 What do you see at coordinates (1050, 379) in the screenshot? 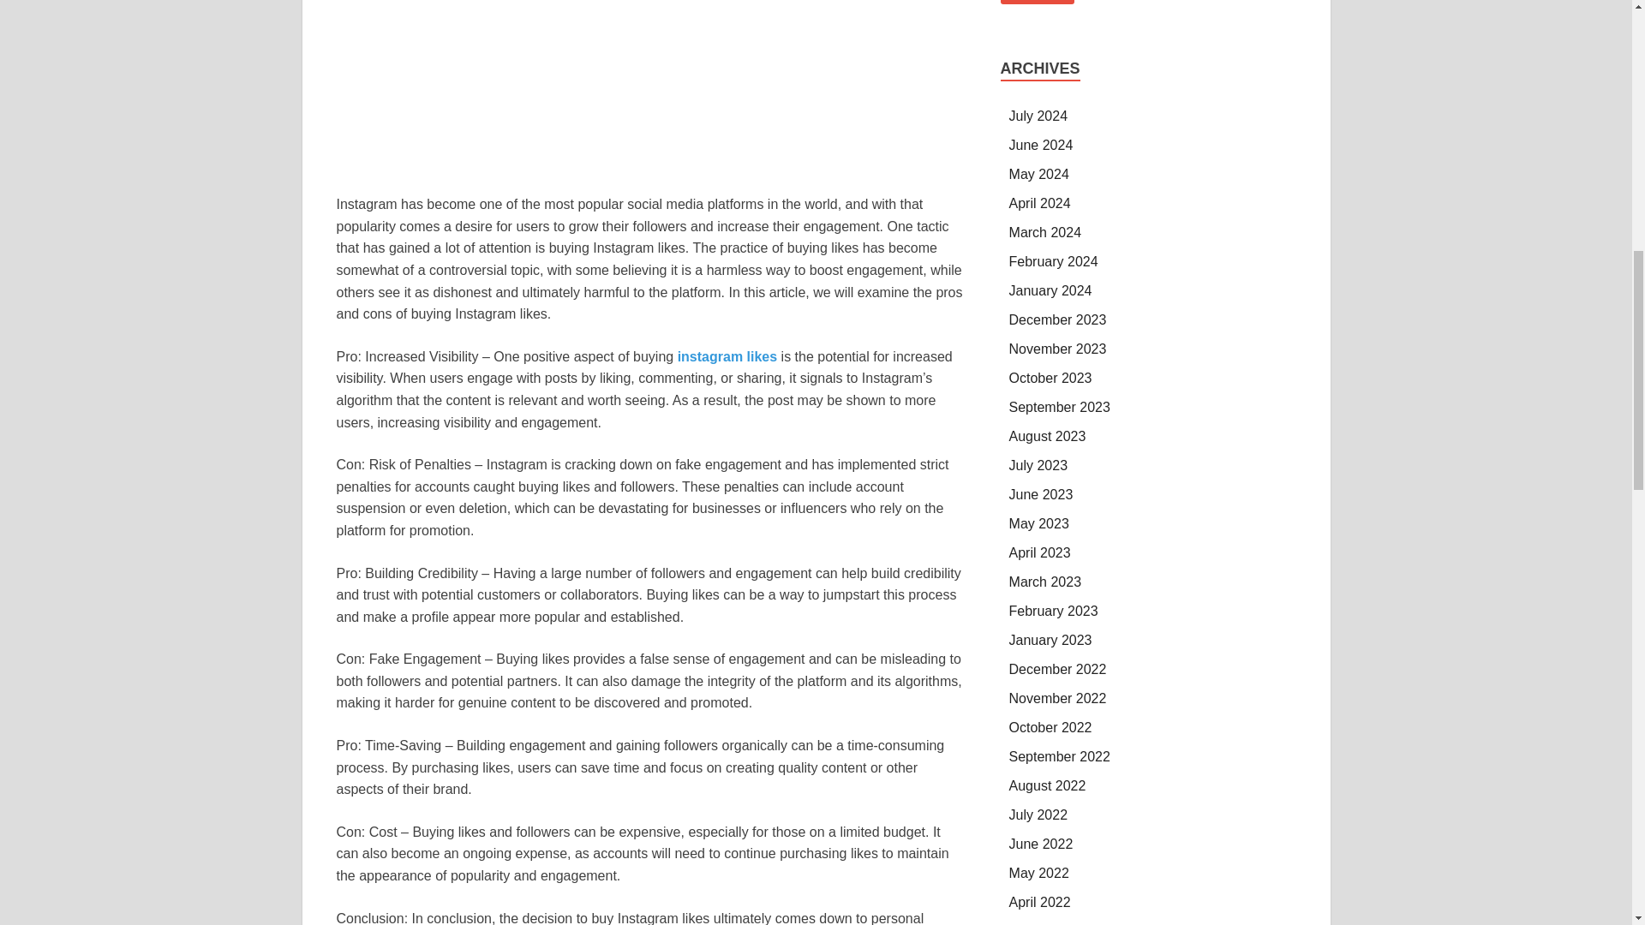
I see `October 2023` at bounding box center [1050, 379].